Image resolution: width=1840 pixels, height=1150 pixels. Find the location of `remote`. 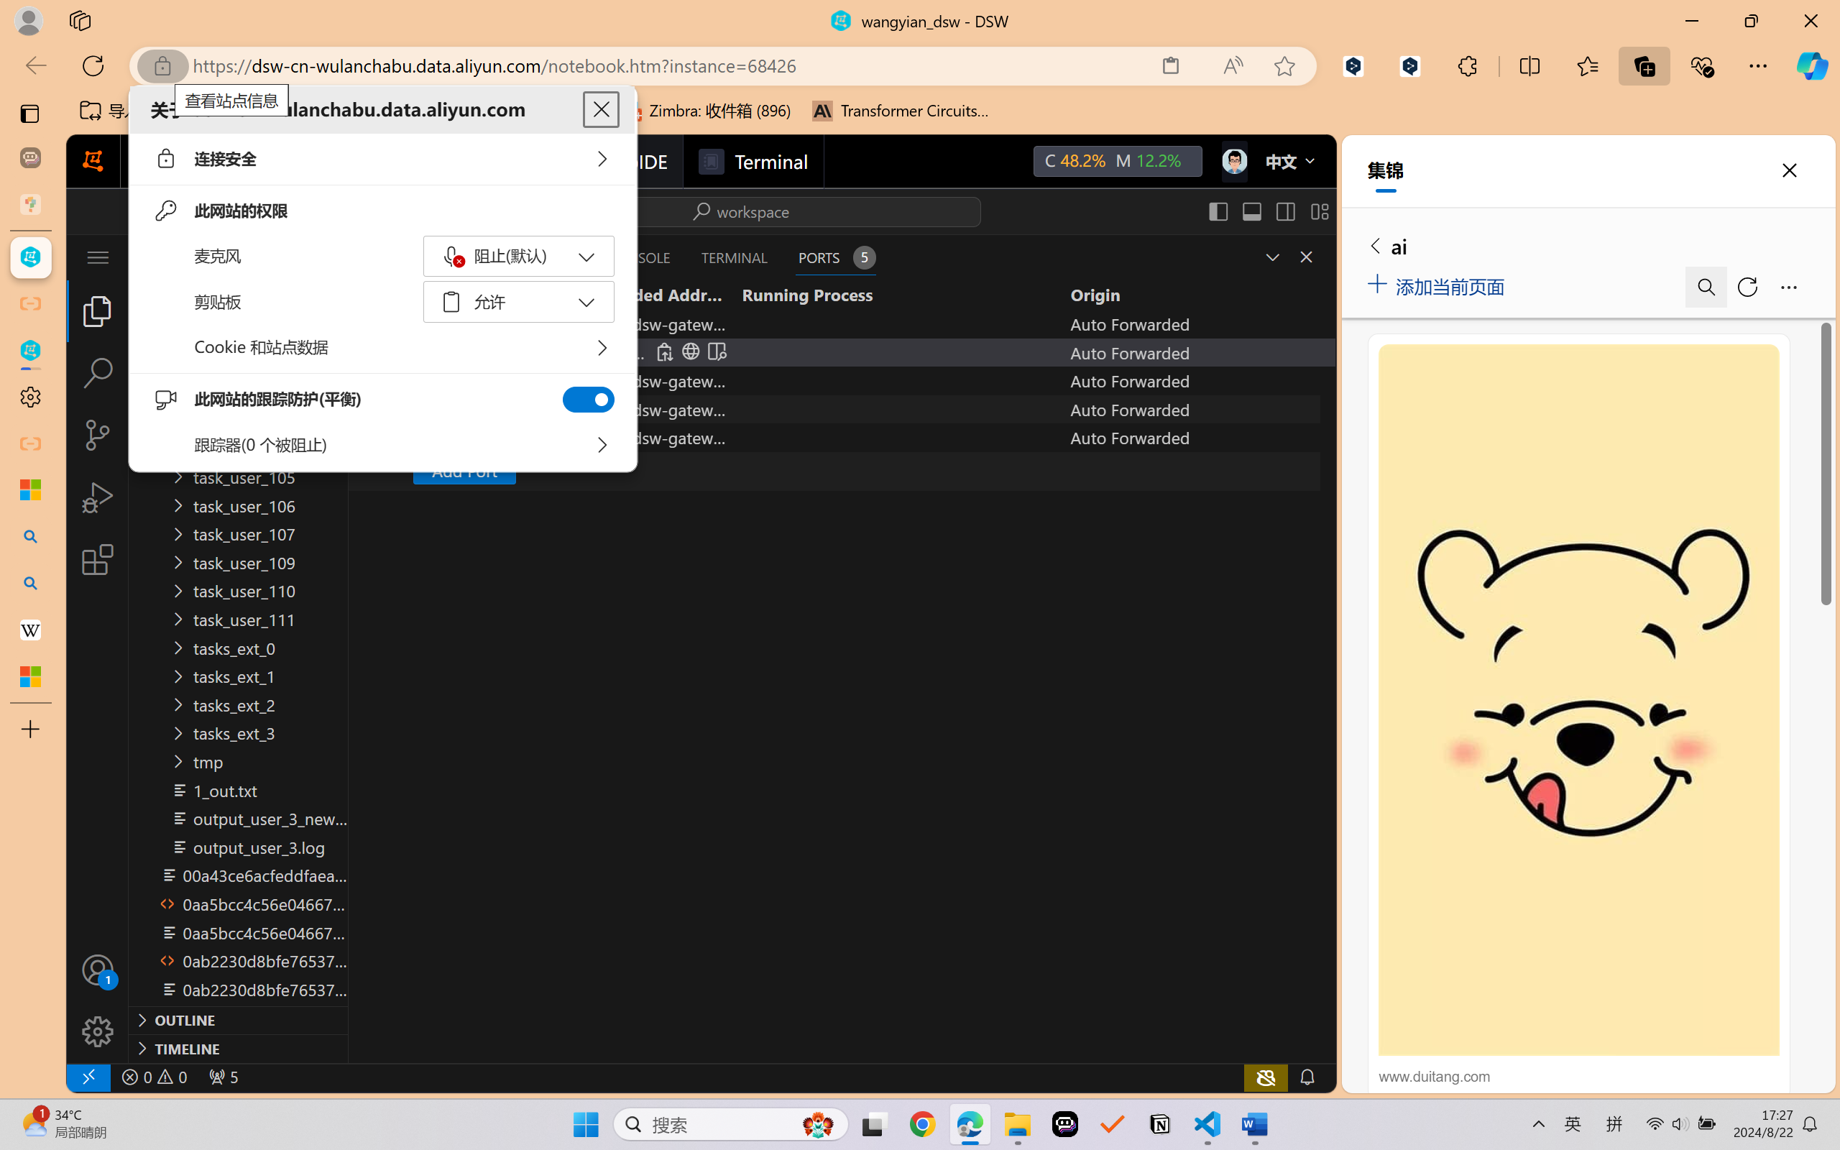

remote is located at coordinates (88, 1077).